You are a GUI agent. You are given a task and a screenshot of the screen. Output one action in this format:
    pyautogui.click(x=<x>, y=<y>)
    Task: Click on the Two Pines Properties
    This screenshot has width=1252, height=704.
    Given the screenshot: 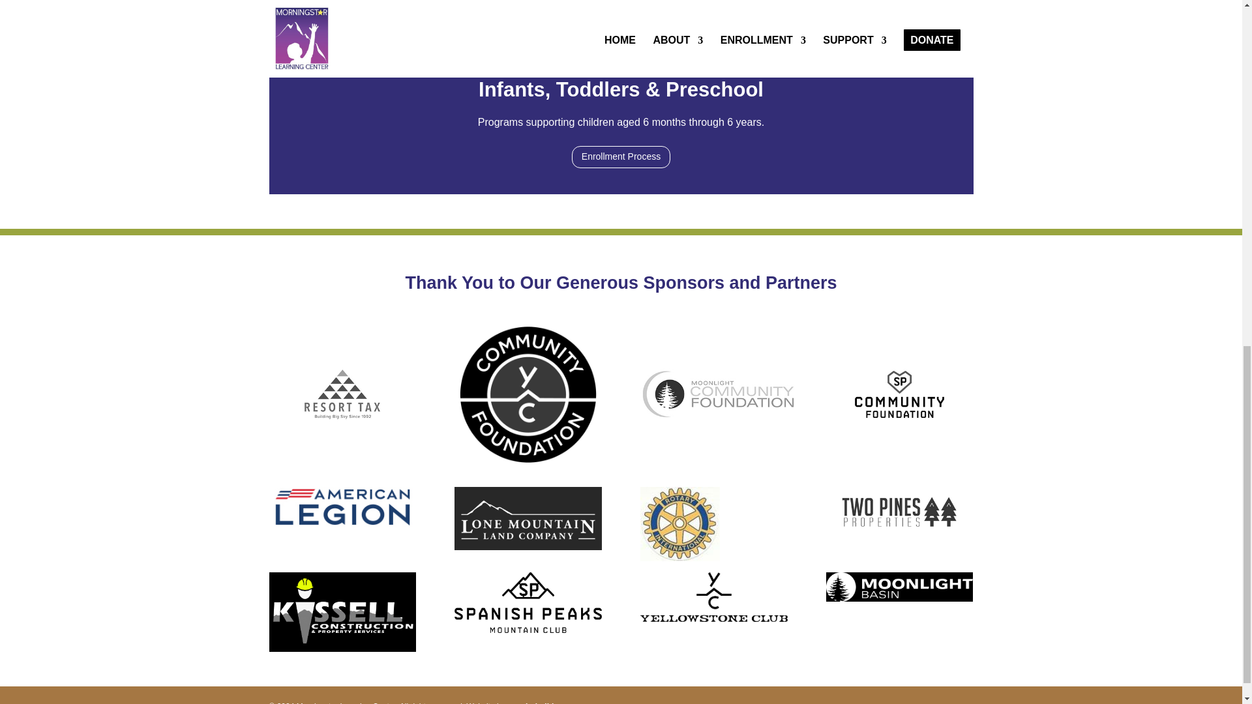 What is the action you would take?
    pyautogui.click(x=899, y=511)
    